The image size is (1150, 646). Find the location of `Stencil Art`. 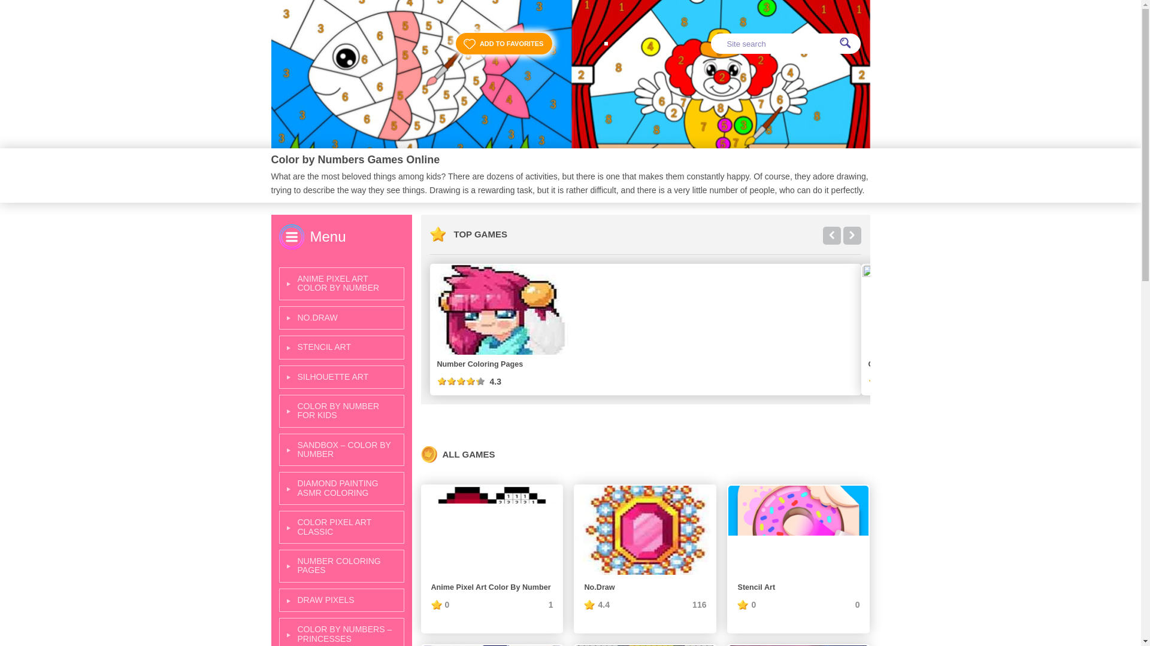

Stencil Art is located at coordinates (798, 530).